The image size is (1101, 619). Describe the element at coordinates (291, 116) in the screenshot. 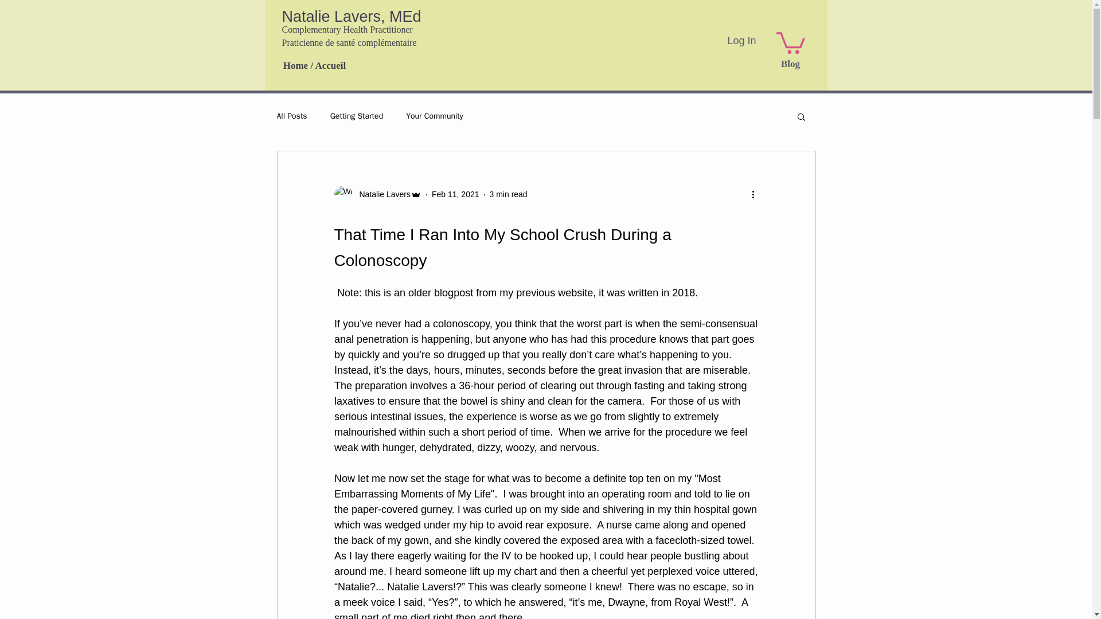

I see `All Posts` at that location.